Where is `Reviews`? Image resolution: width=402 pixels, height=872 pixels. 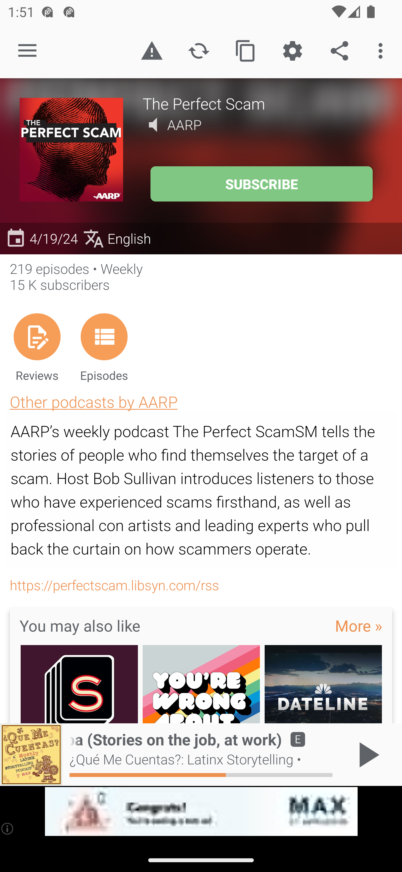
Reviews is located at coordinates (37, 347).